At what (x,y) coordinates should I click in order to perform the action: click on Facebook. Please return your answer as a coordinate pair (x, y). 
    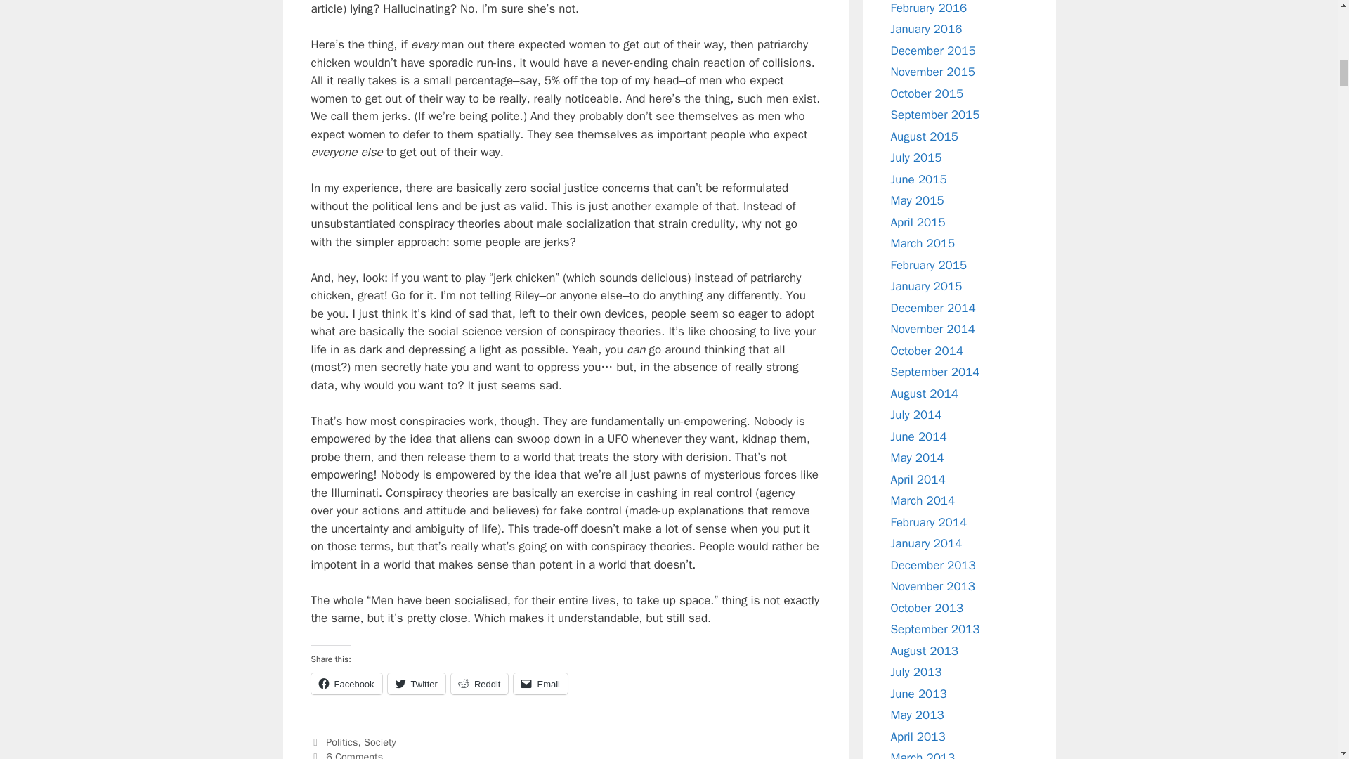
    Looking at the image, I should click on (346, 683).